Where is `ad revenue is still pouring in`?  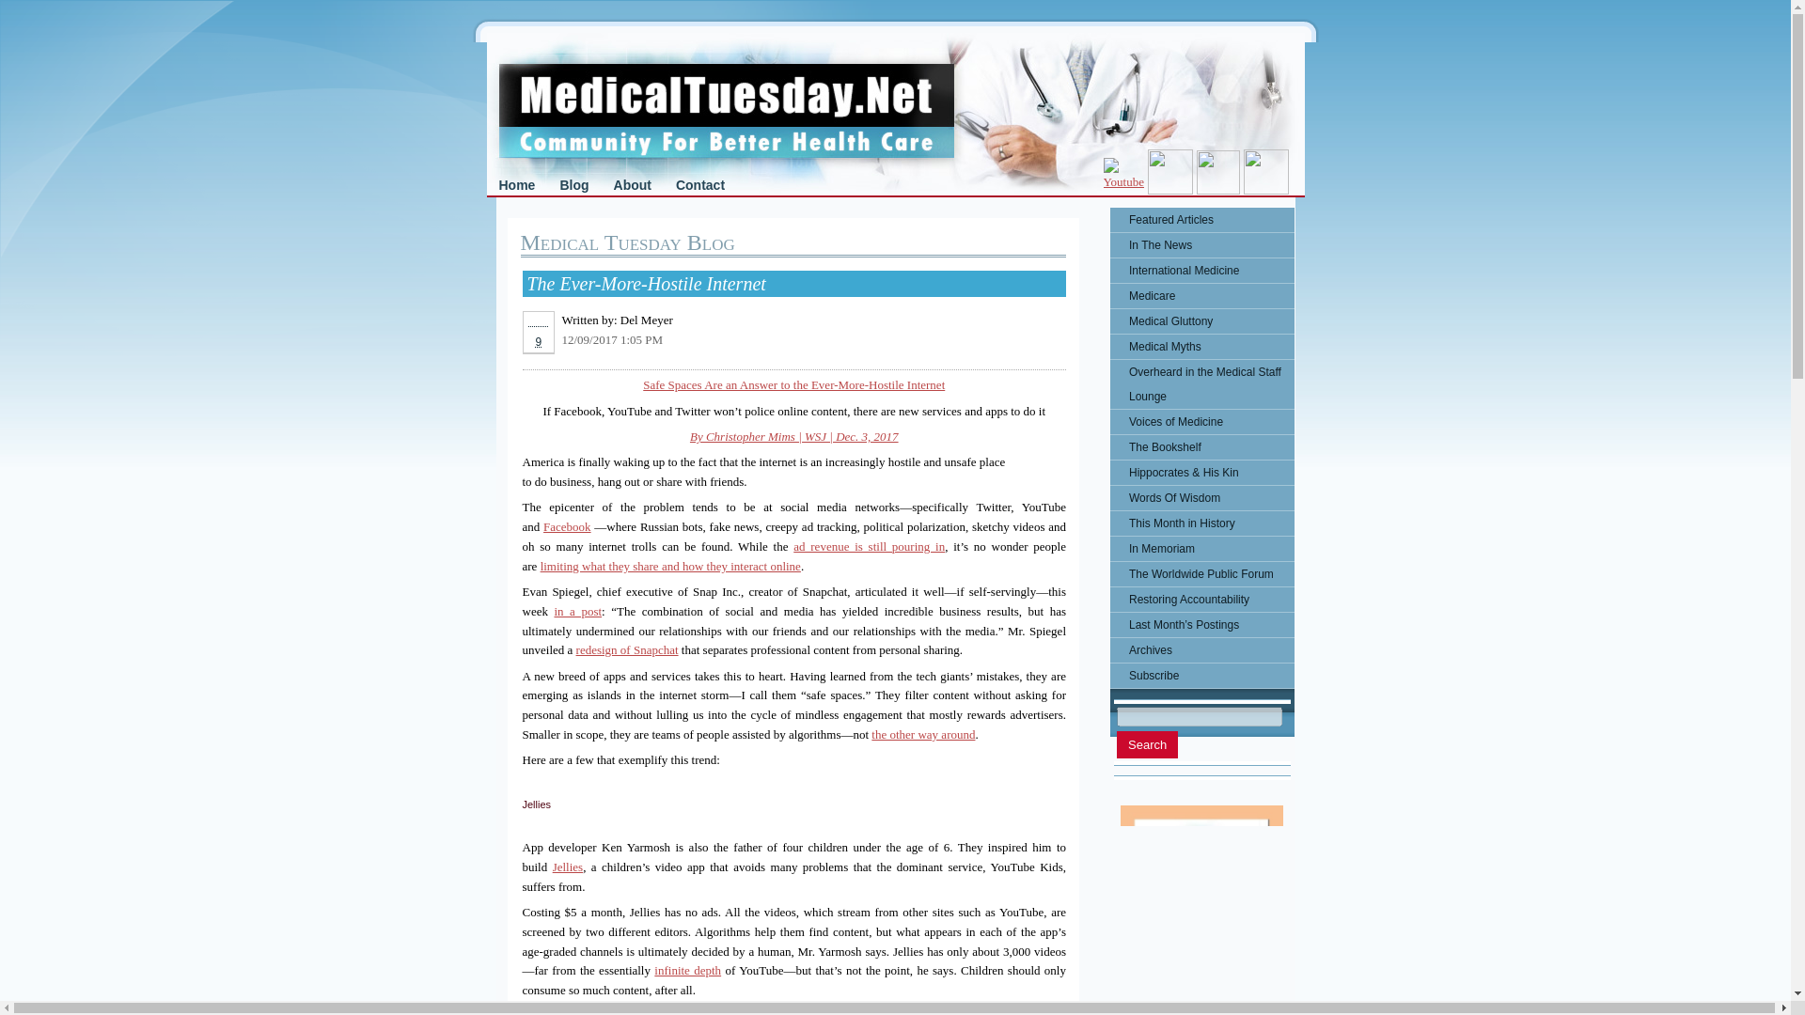 ad revenue is still pouring in is located at coordinates (869, 545).